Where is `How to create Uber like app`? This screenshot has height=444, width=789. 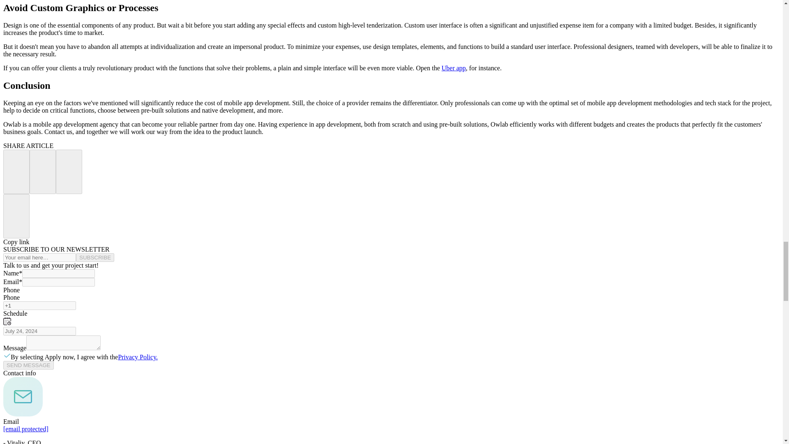
How to create Uber like app is located at coordinates (453, 67).